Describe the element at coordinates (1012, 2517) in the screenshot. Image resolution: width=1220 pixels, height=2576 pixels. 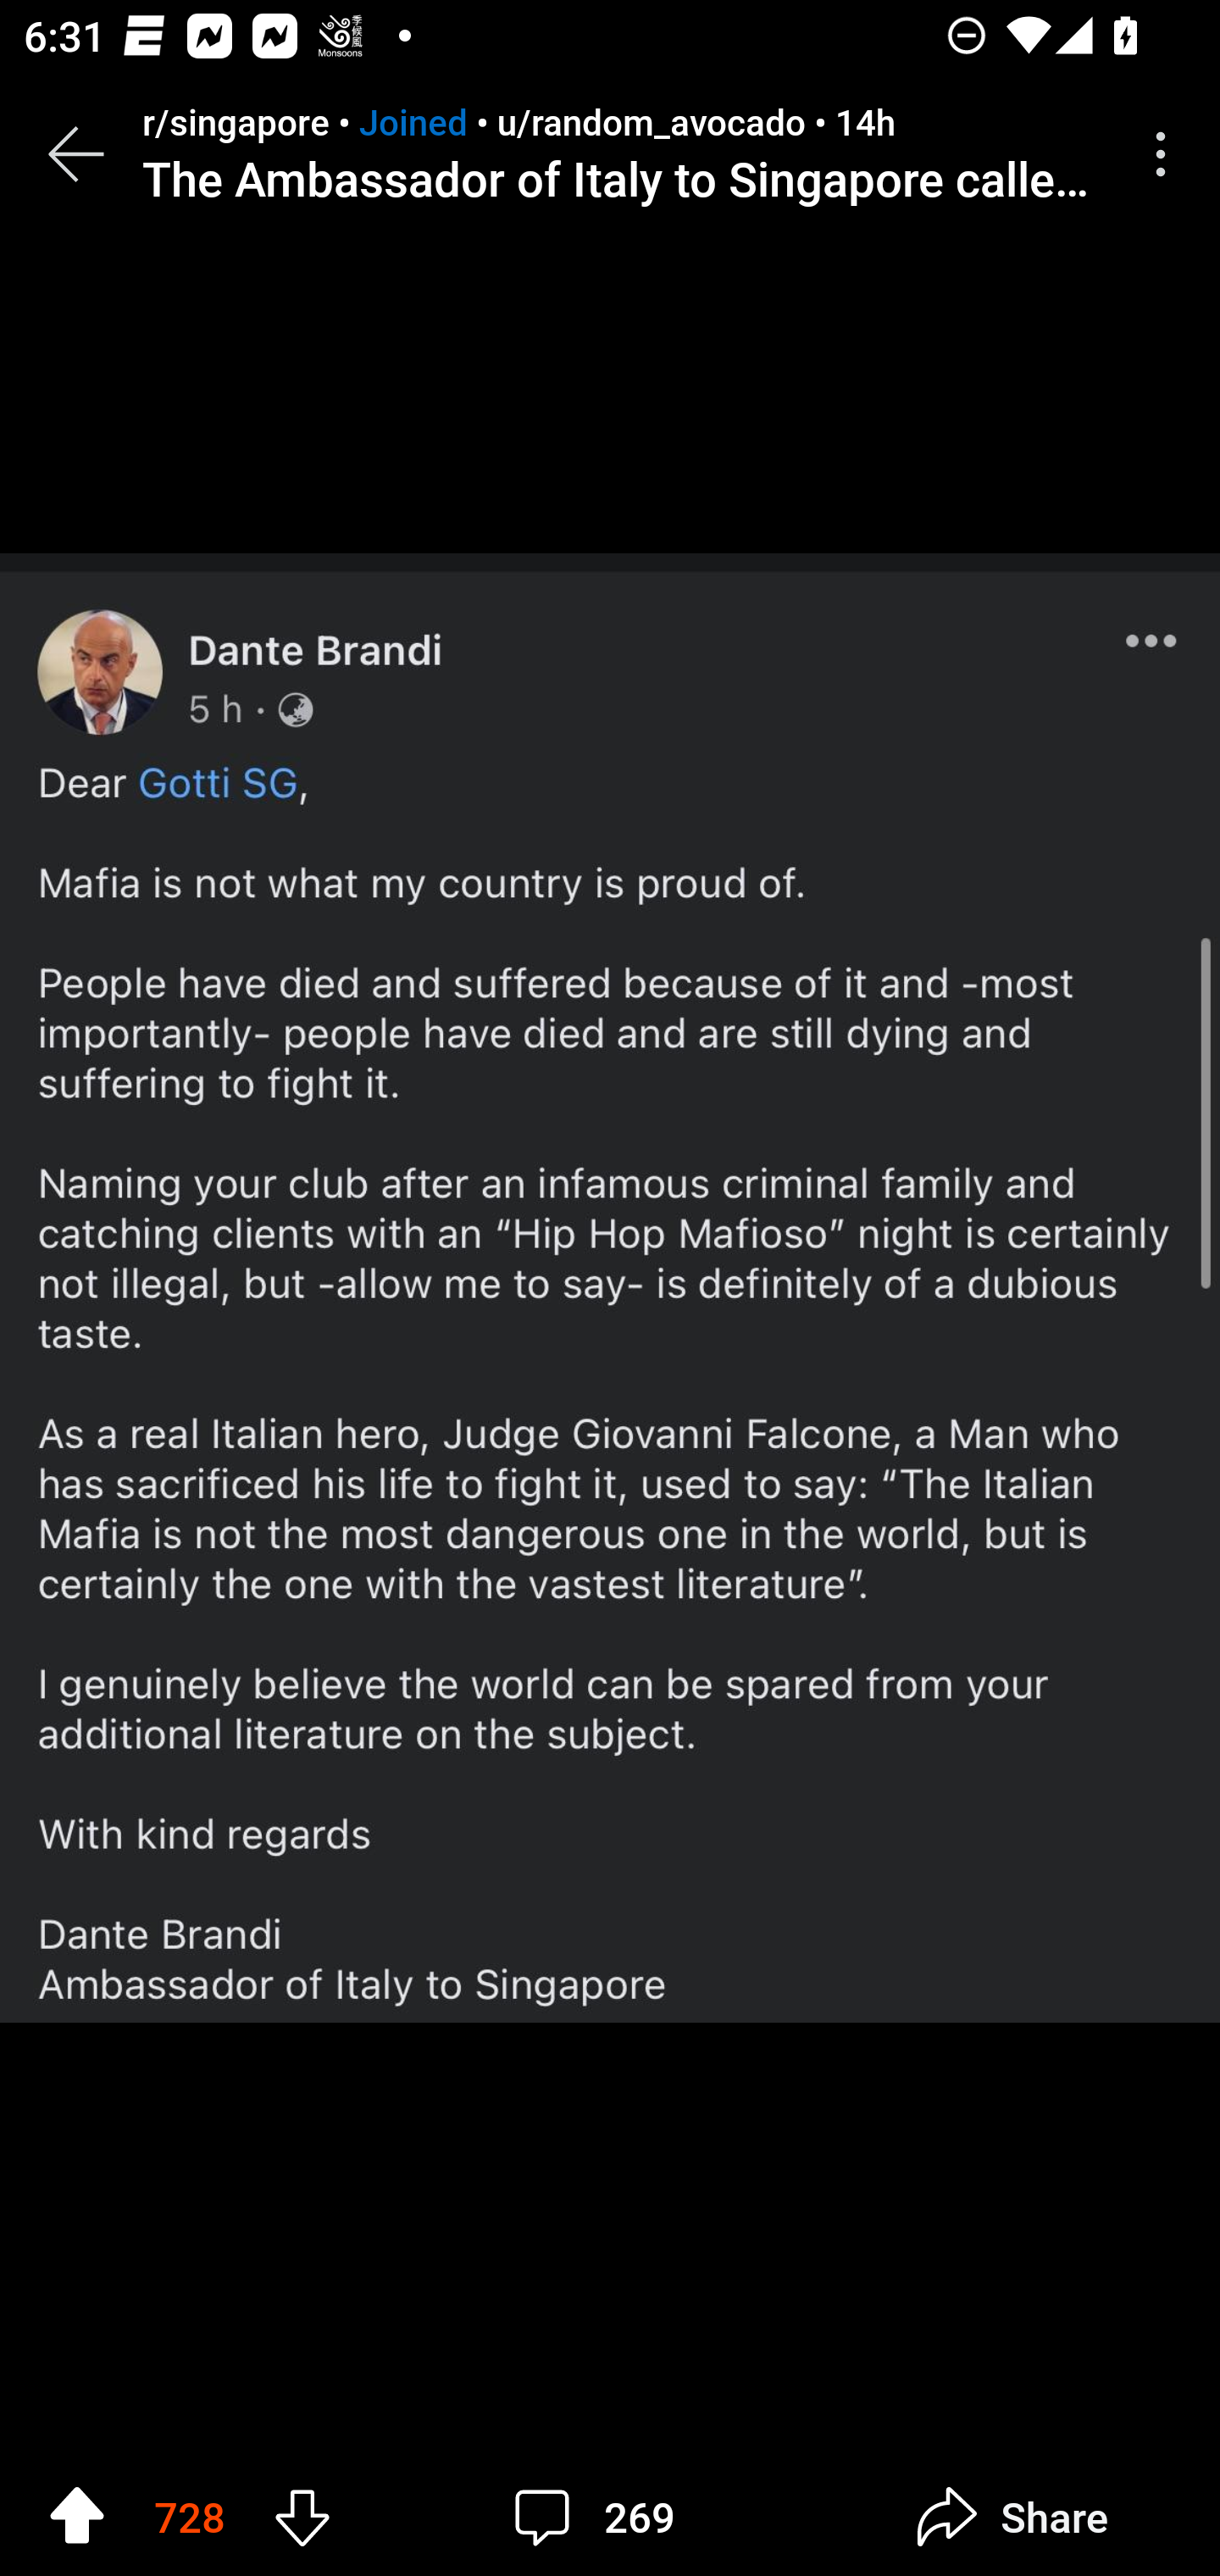
I see `Share` at that location.